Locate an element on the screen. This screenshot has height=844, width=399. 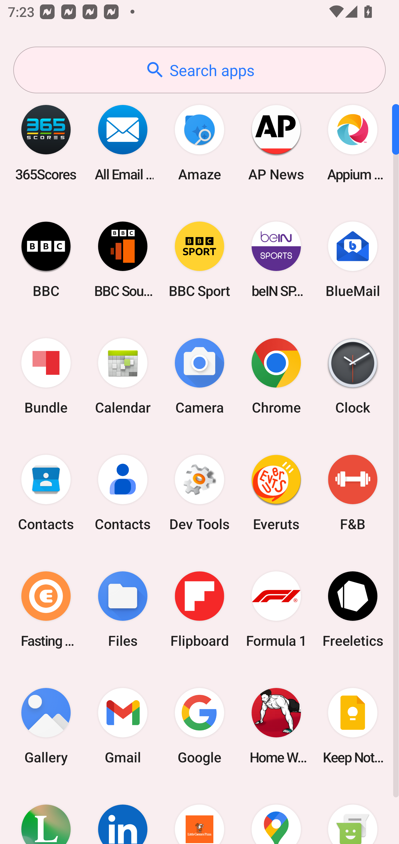
Home Workout is located at coordinates (276, 726).